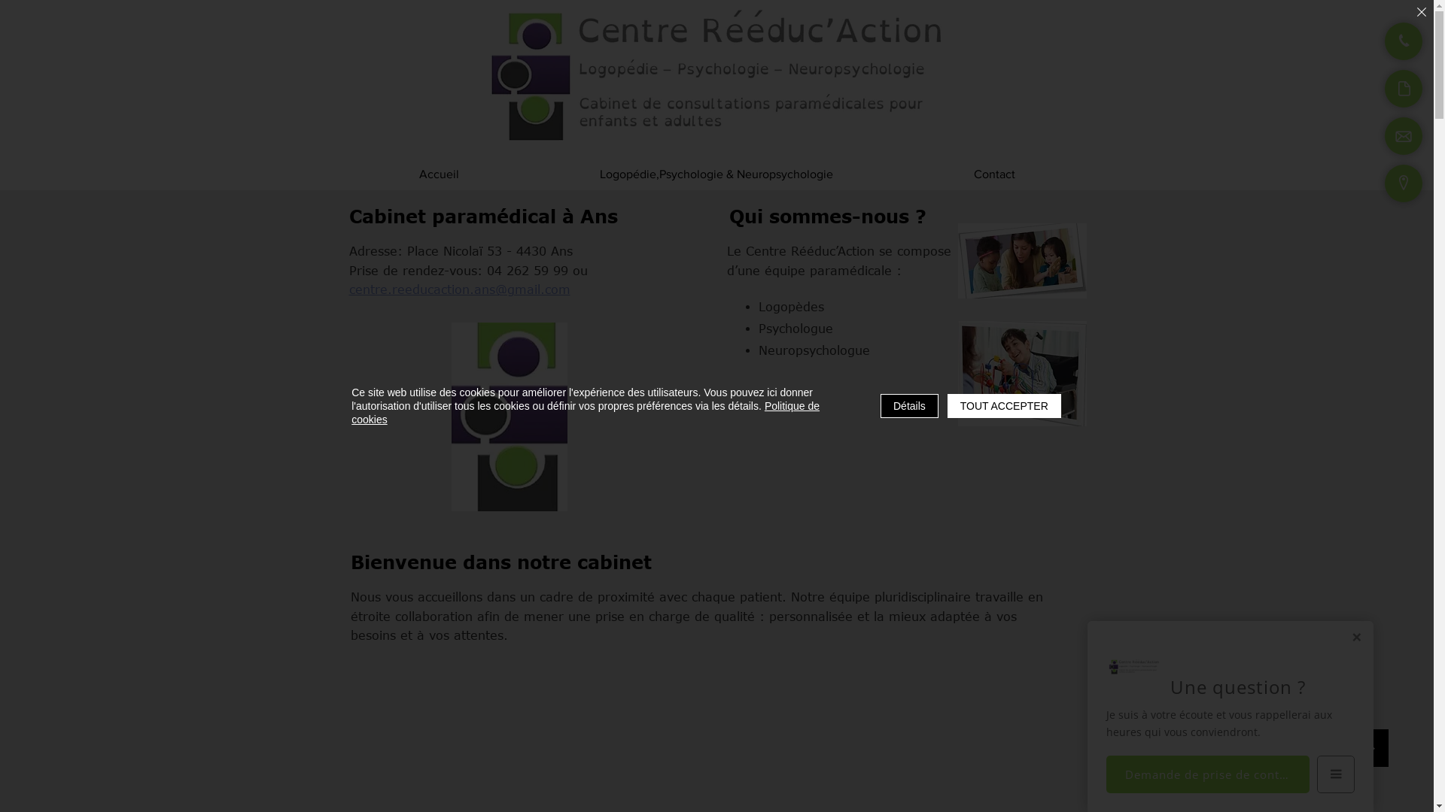 The width and height of the screenshot is (1445, 812). Describe the element at coordinates (586, 413) in the screenshot. I see `Politique de cookies` at that location.